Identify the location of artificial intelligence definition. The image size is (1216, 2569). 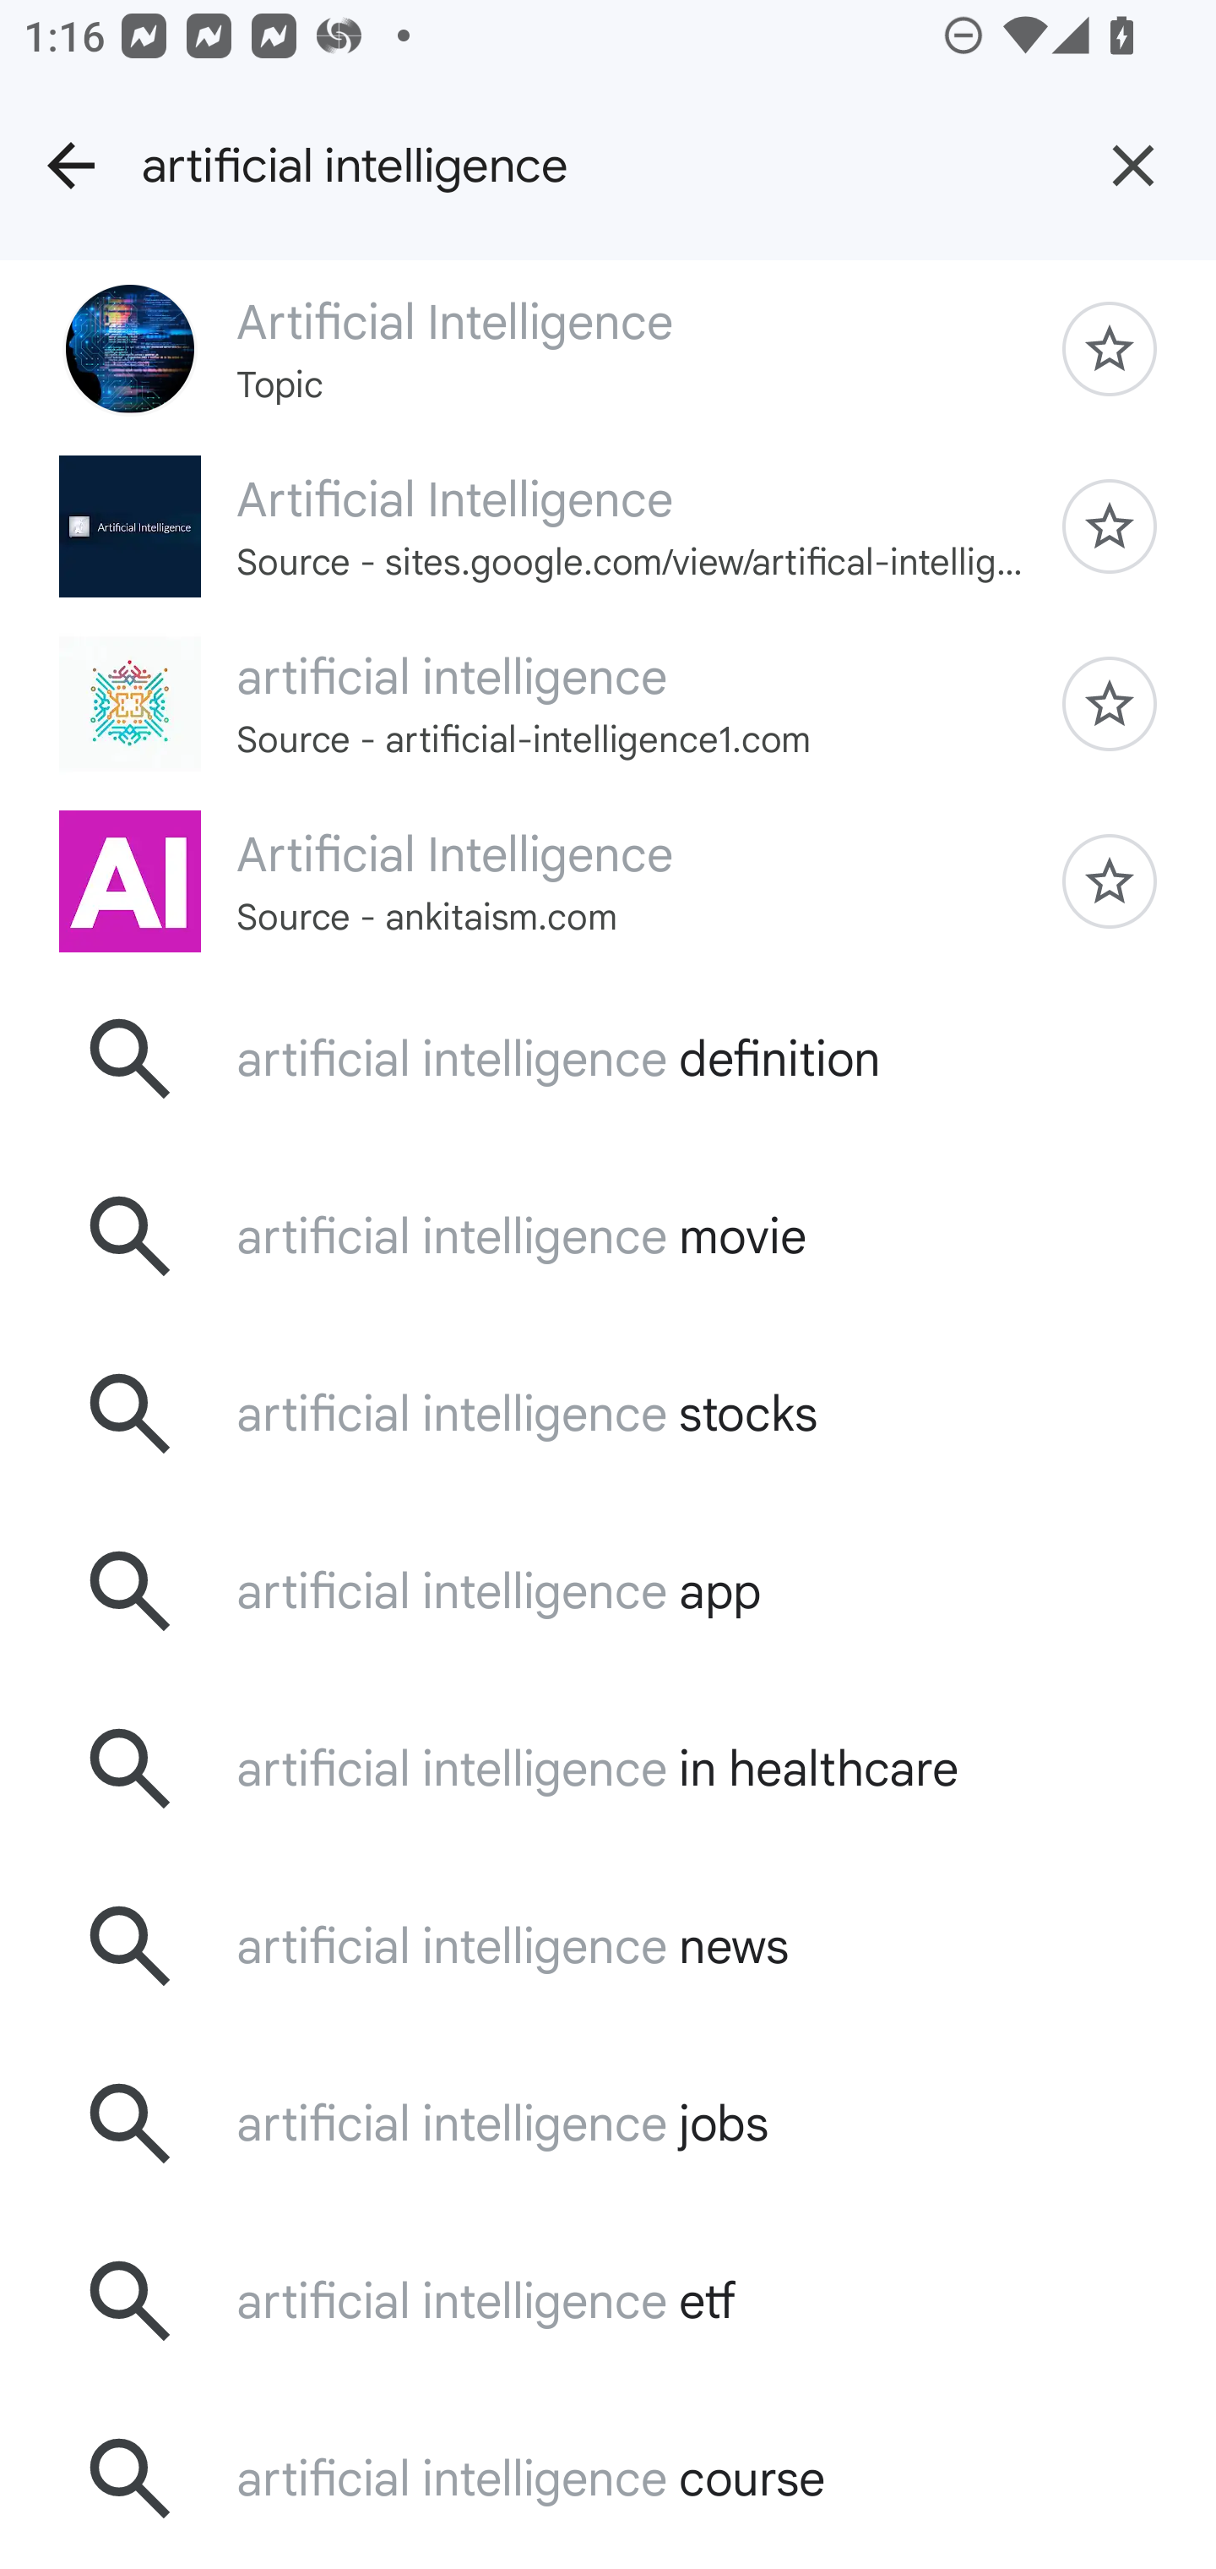
(608, 1060).